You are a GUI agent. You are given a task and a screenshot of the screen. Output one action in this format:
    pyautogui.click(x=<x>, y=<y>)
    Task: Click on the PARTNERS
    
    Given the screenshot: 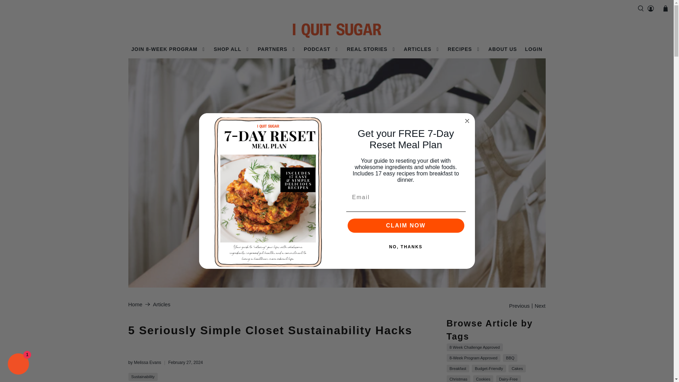 What is the action you would take?
    pyautogui.click(x=276, y=50)
    